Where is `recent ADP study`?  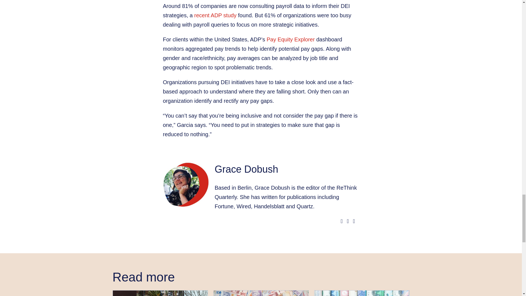 recent ADP study is located at coordinates (215, 15).